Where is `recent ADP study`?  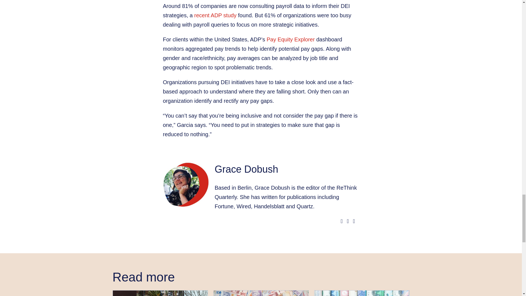 recent ADP study is located at coordinates (215, 15).